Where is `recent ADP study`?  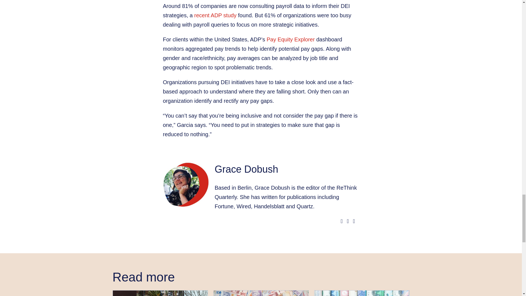 recent ADP study is located at coordinates (215, 15).